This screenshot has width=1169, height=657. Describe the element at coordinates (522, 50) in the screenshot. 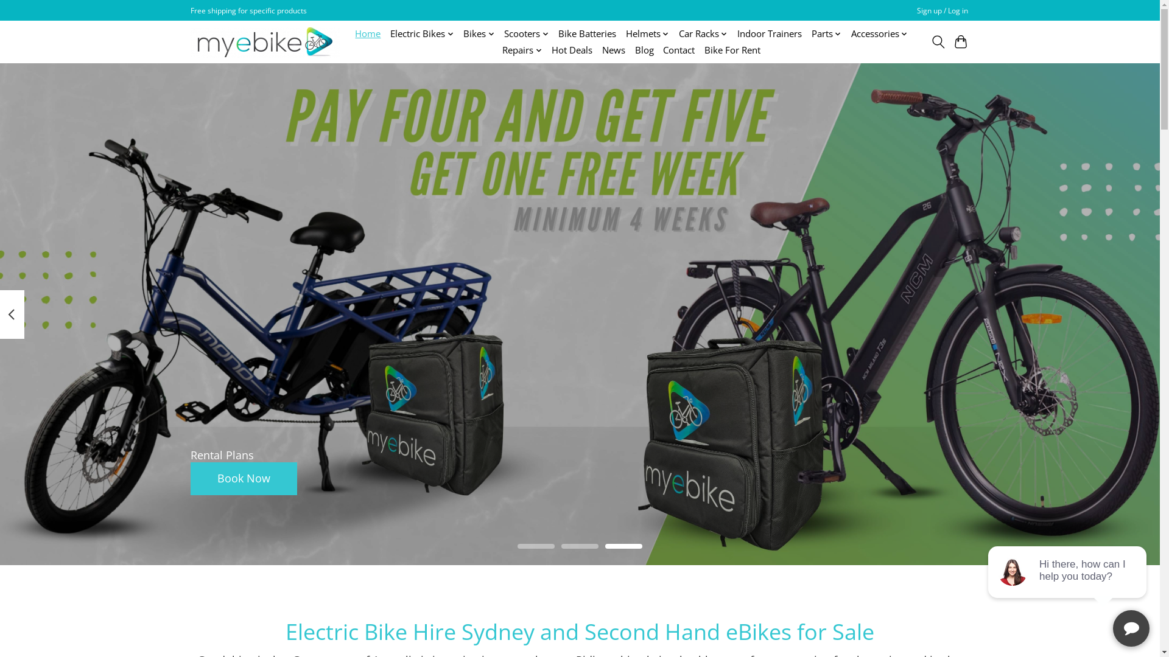

I see `Repairs` at that location.